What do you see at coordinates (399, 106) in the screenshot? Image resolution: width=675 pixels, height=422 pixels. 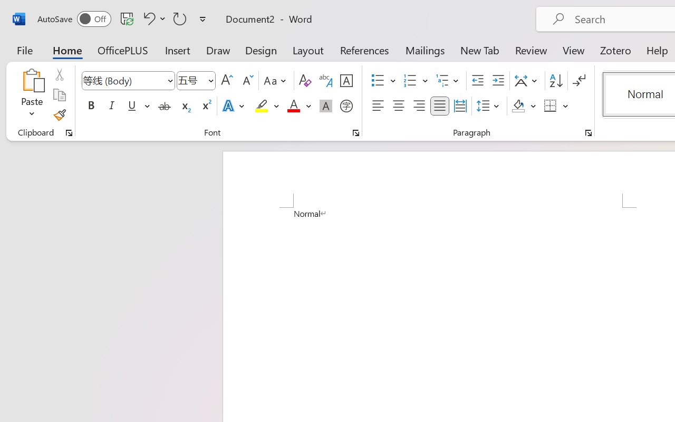 I see `Center` at bounding box center [399, 106].